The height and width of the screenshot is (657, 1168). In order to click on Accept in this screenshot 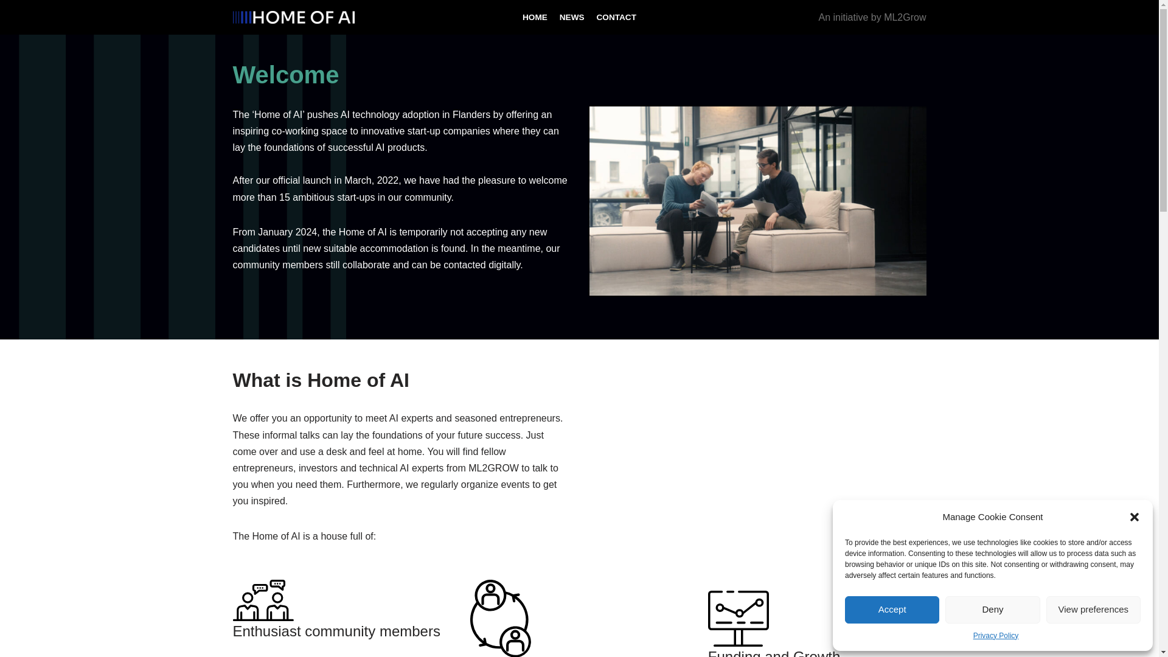, I will do `click(892, 610)`.